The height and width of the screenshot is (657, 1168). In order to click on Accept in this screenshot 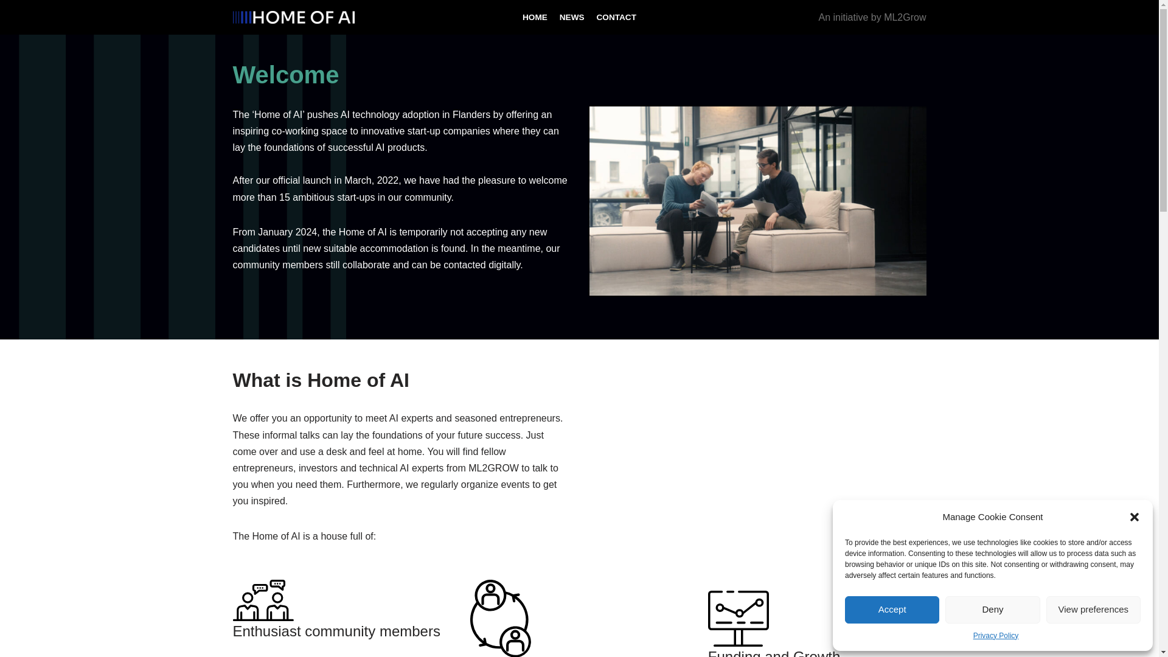, I will do `click(892, 610)`.